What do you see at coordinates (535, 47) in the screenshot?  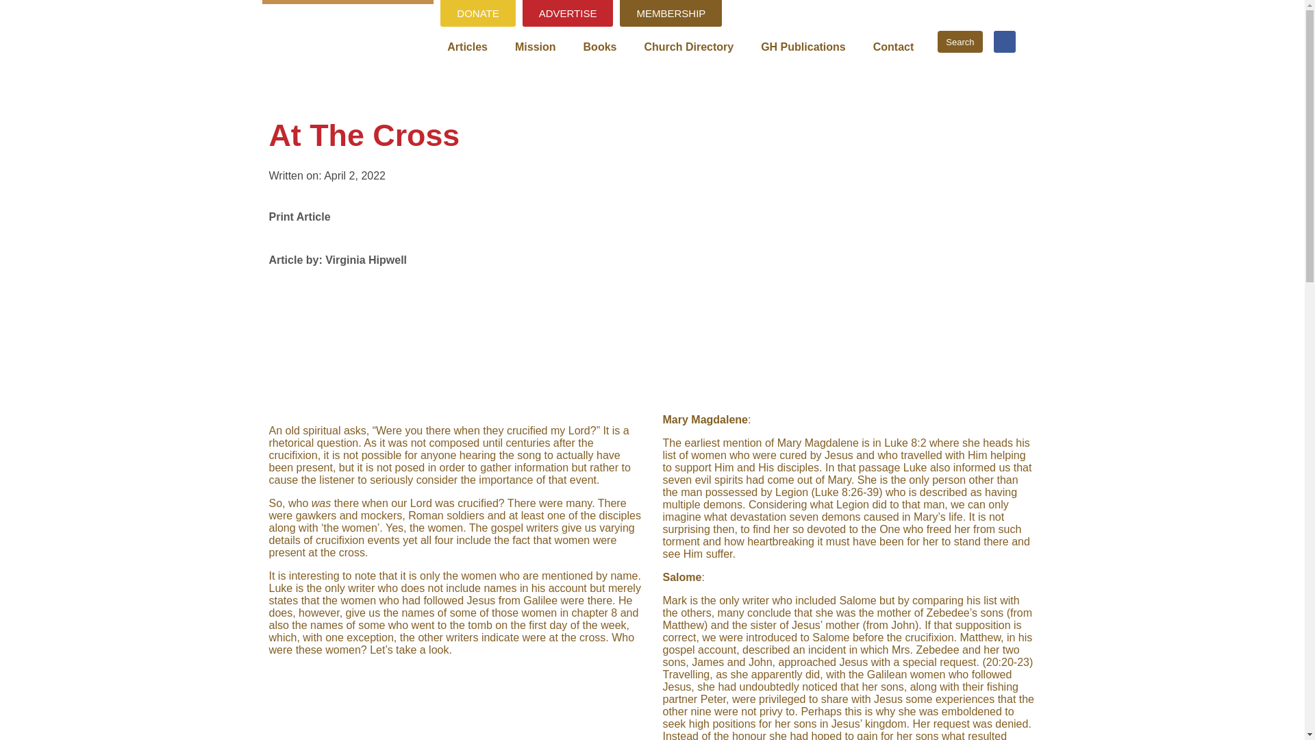 I see `Mission` at bounding box center [535, 47].